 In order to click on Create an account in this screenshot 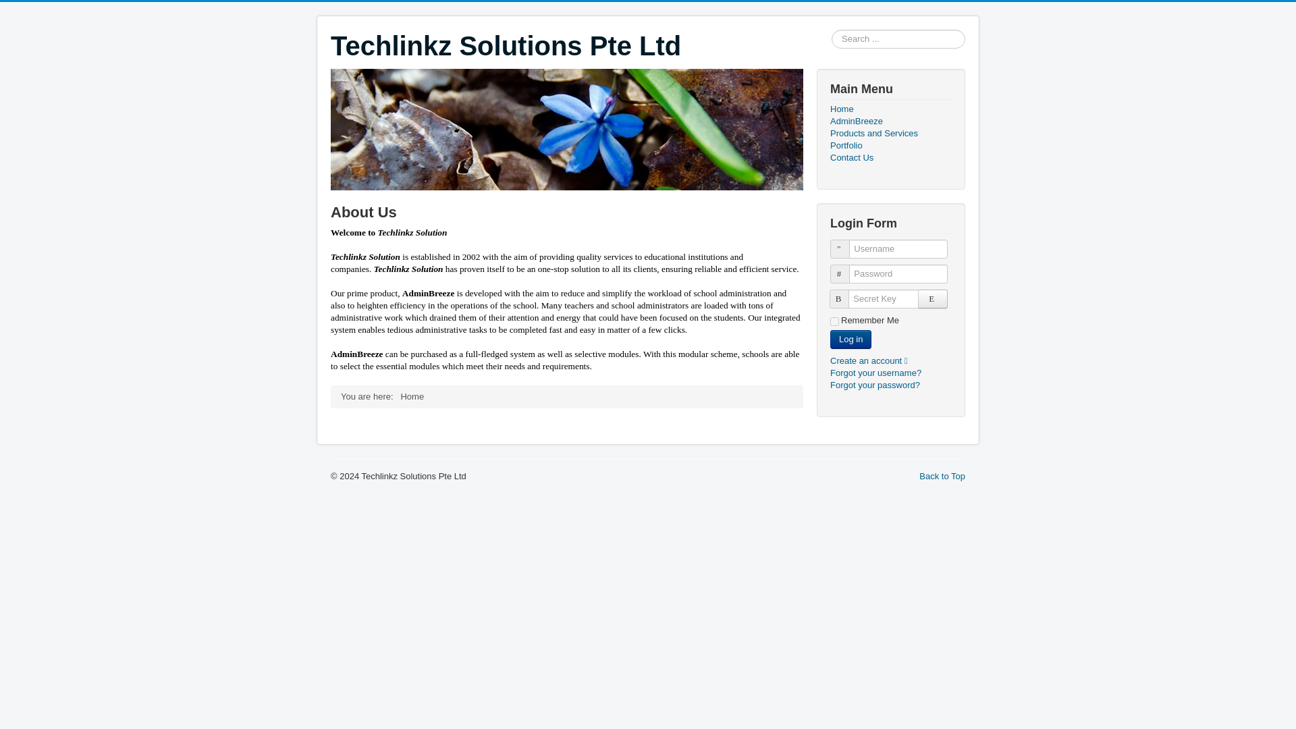, I will do `click(873, 360)`.